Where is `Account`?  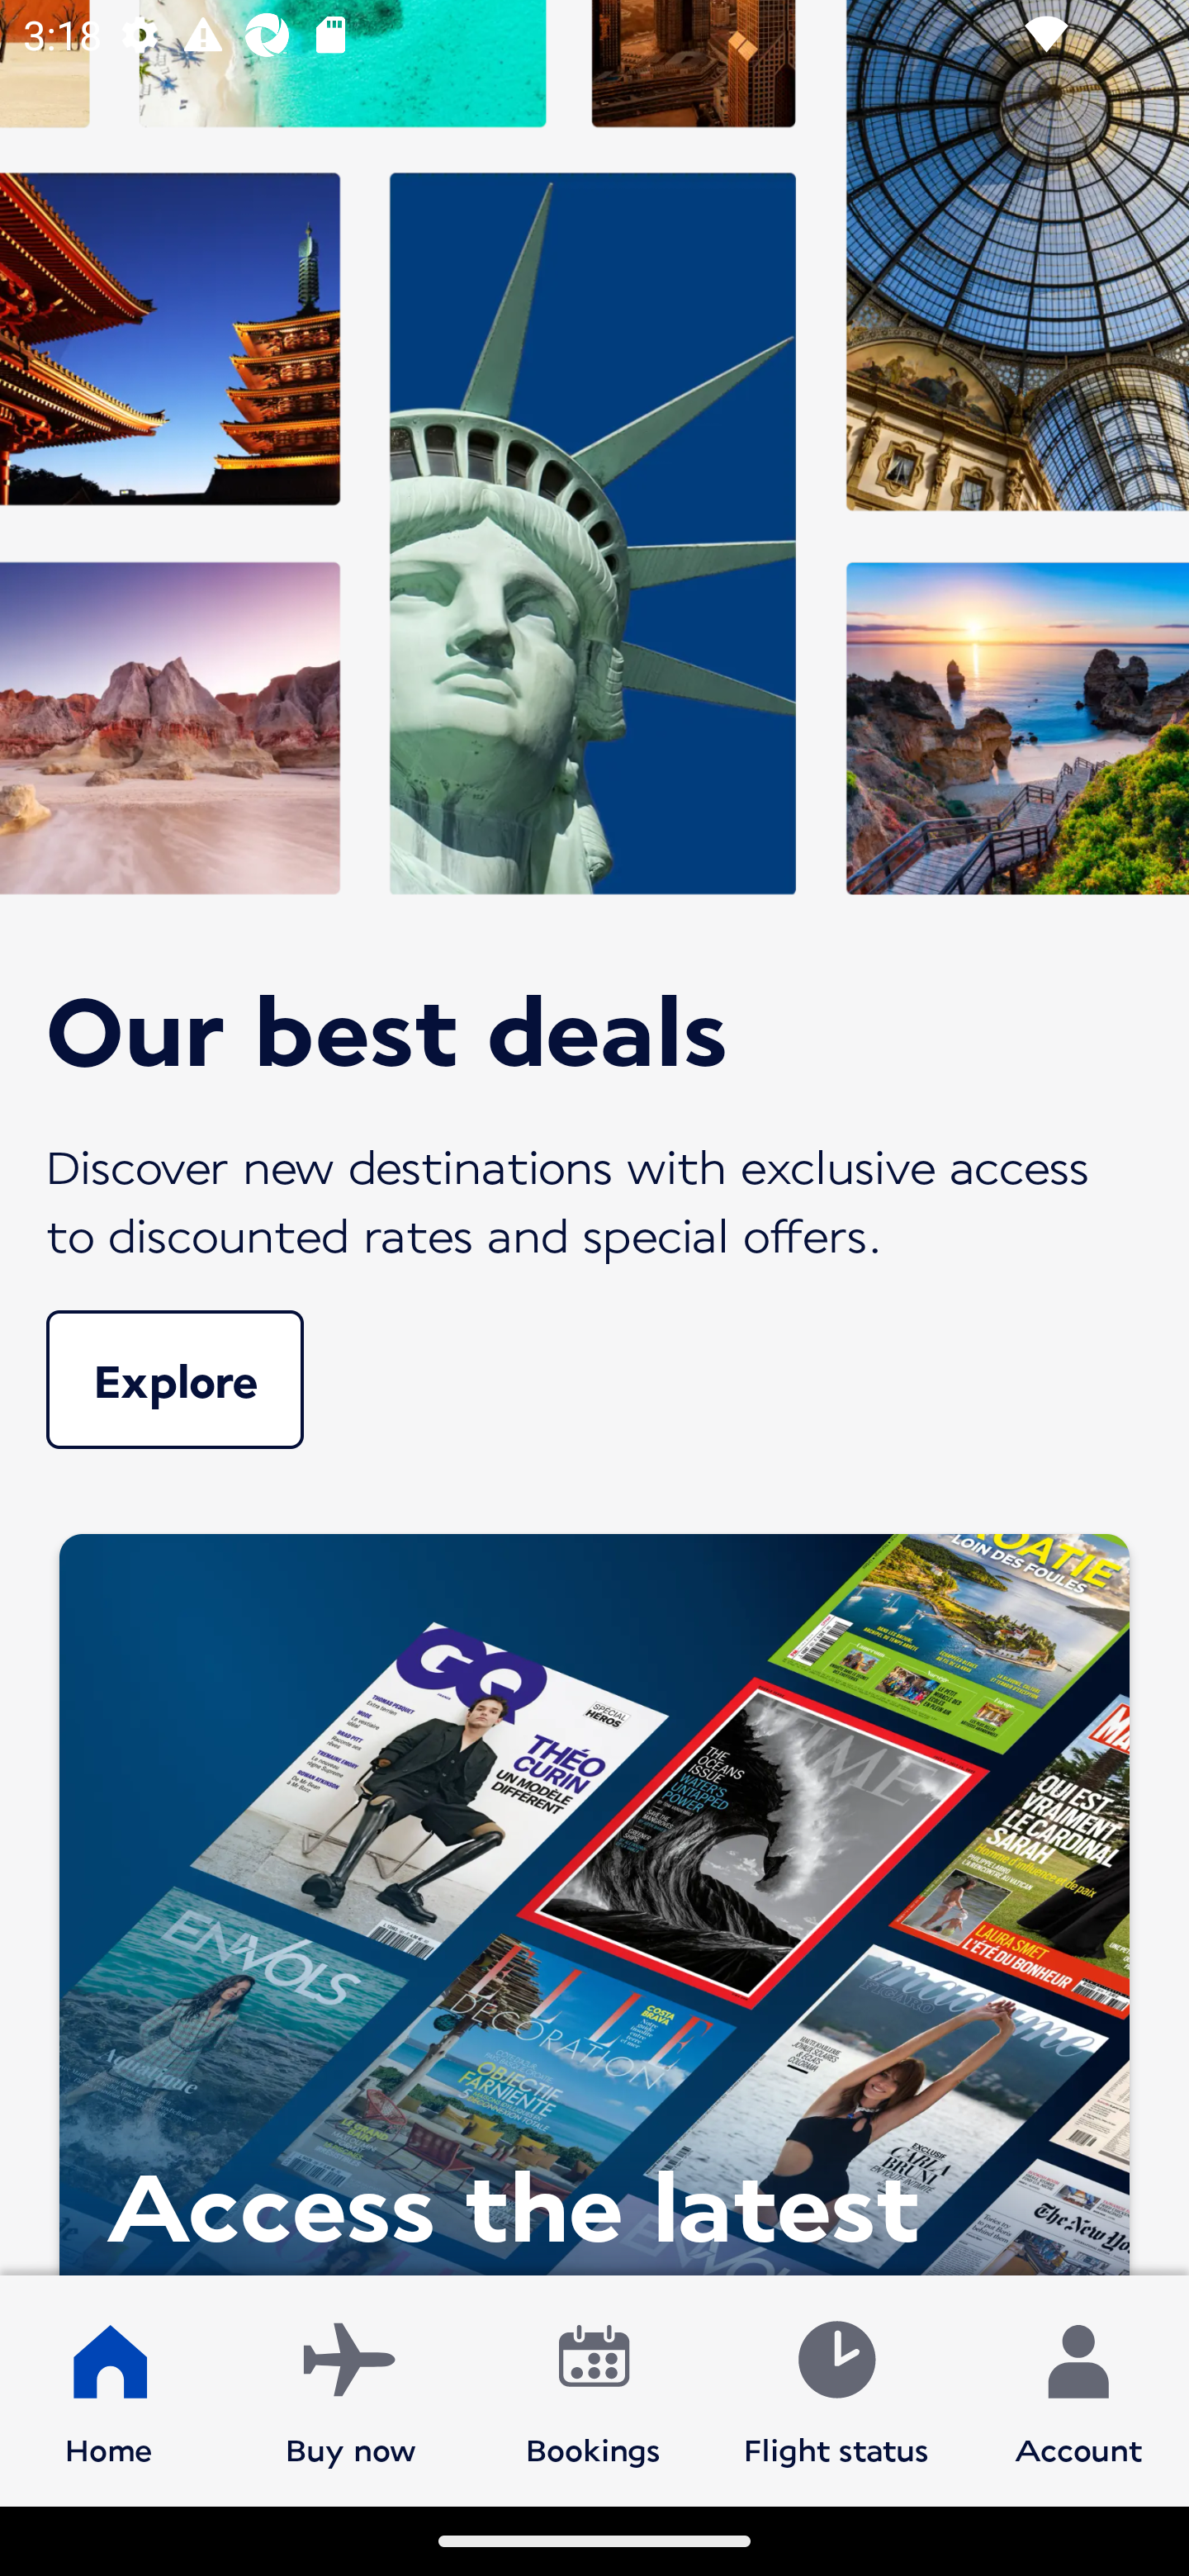 Account is located at coordinates (1078, 2389).